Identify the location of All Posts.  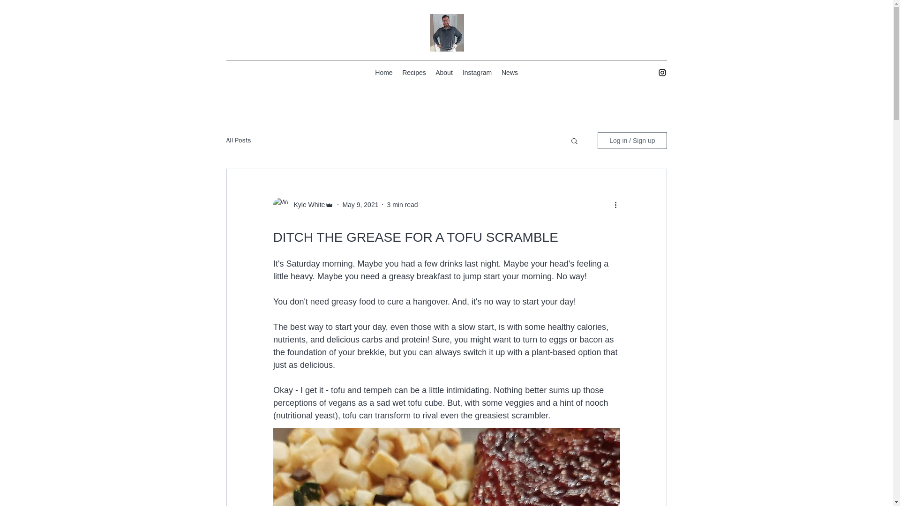
(238, 140).